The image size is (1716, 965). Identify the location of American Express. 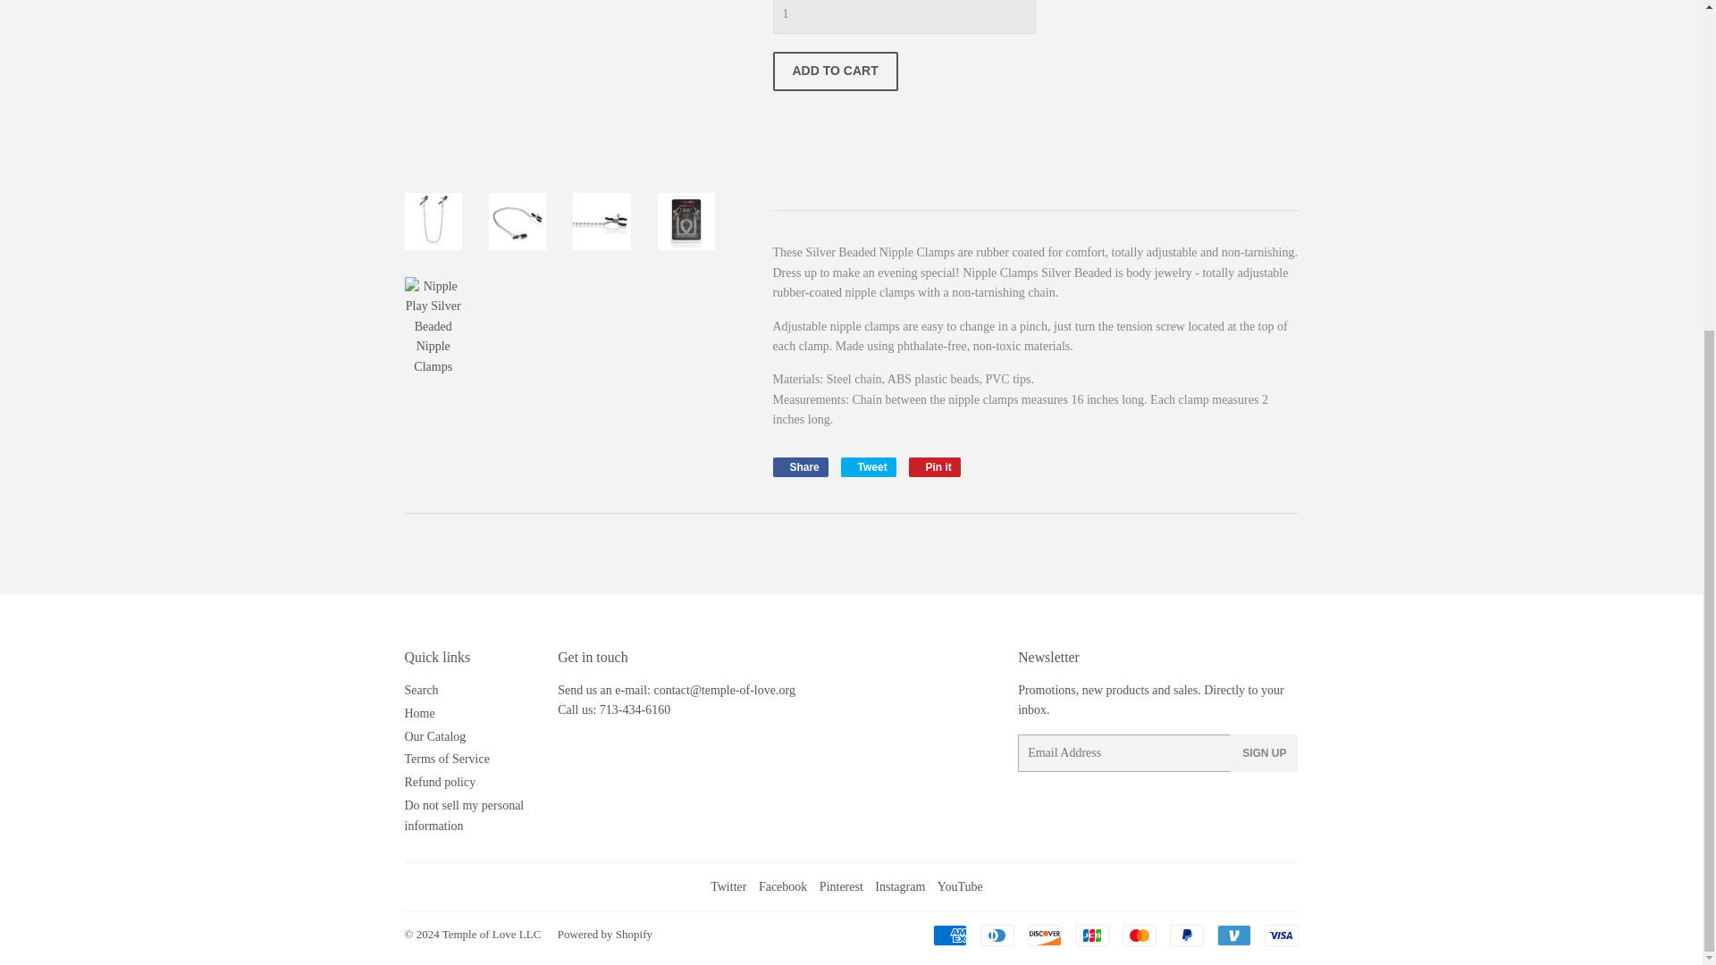
(950, 935).